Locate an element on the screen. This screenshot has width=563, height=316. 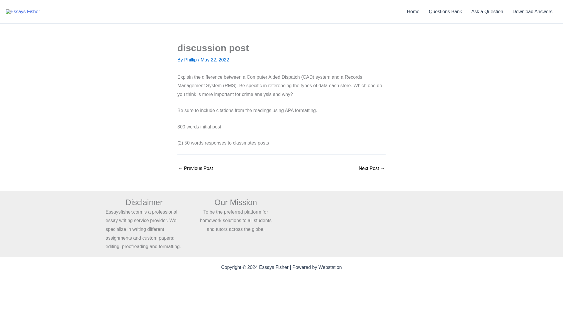
View all posts by Phillip is located at coordinates (191, 60).